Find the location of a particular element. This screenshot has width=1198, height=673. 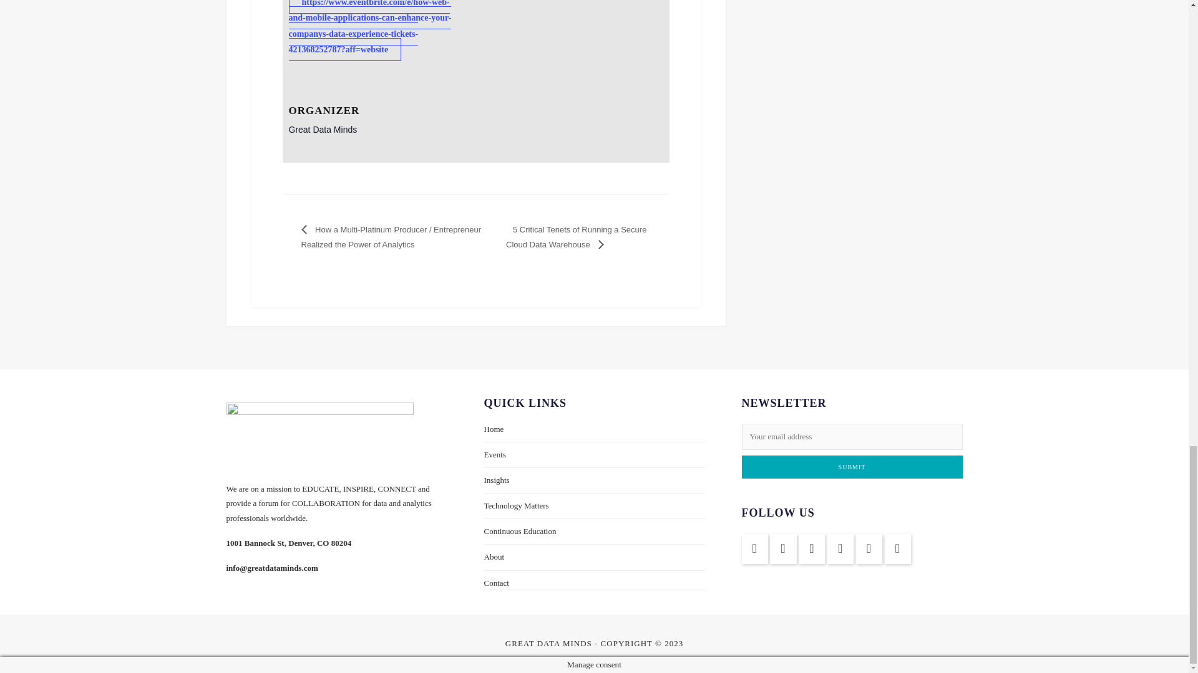

Submit is located at coordinates (851, 467).